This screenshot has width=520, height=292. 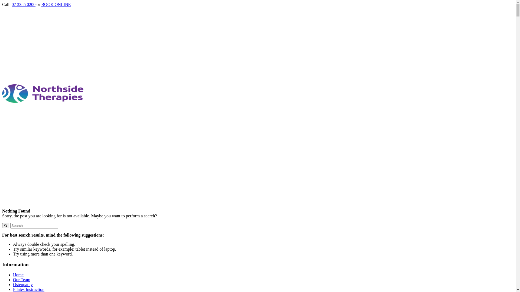 I want to click on Our Team, so click(x=22, y=280).